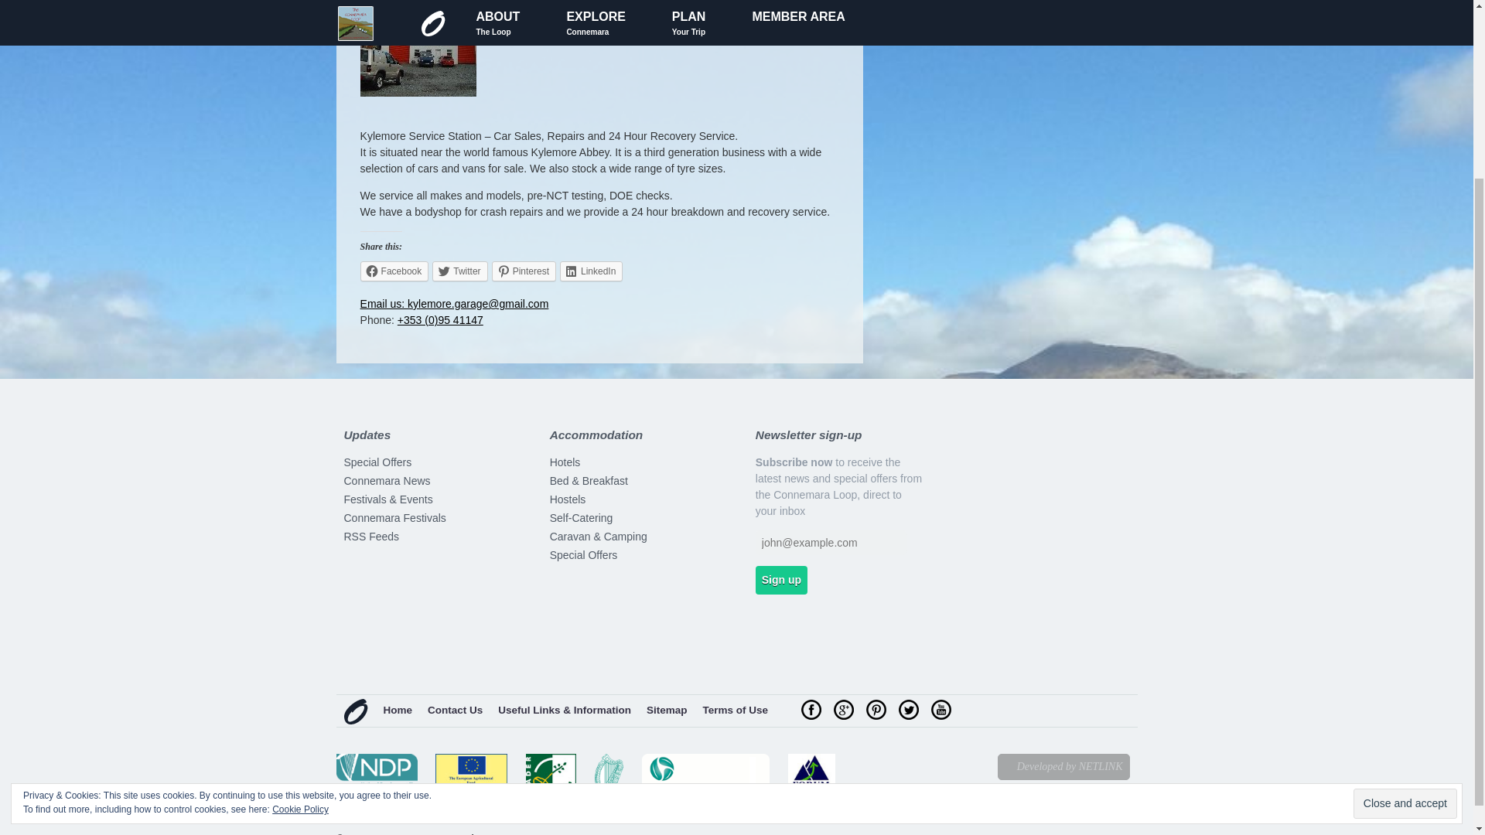 The image size is (1485, 835). What do you see at coordinates (591, 271) in the screenshot?
I see `Click to share on LinkedIn` at bounding box center [591, 271].